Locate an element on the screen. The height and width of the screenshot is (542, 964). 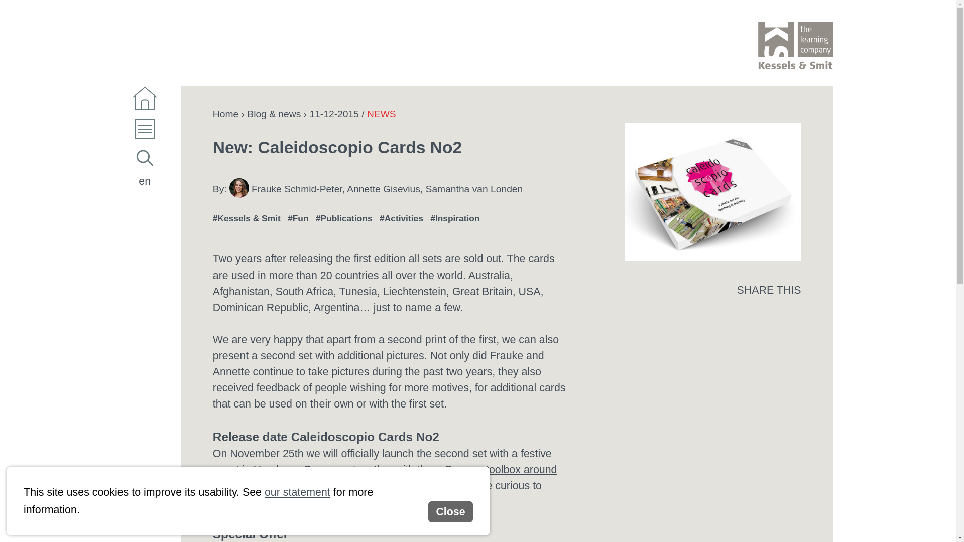
toolbox around innovation, Innovationen im Hier und Jetzt. is located at coordinates (385, 478).